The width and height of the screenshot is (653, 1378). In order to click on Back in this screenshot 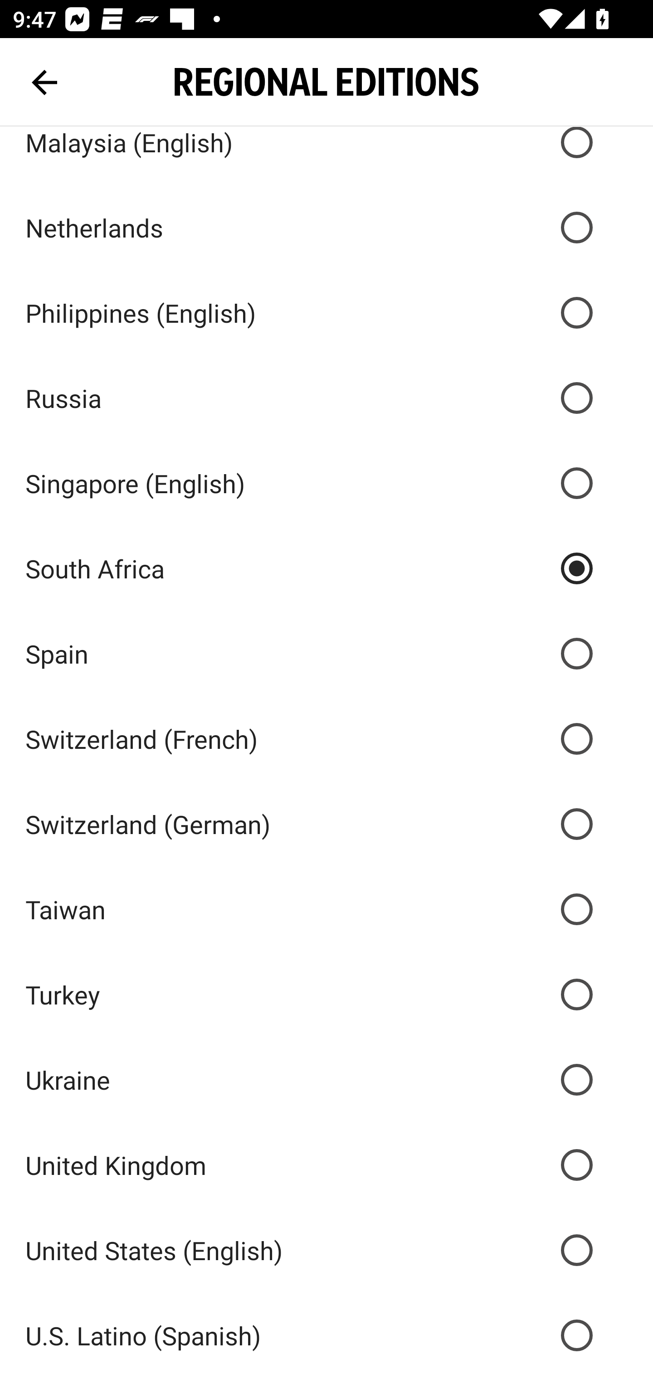, I will do `click(44, 82)`.